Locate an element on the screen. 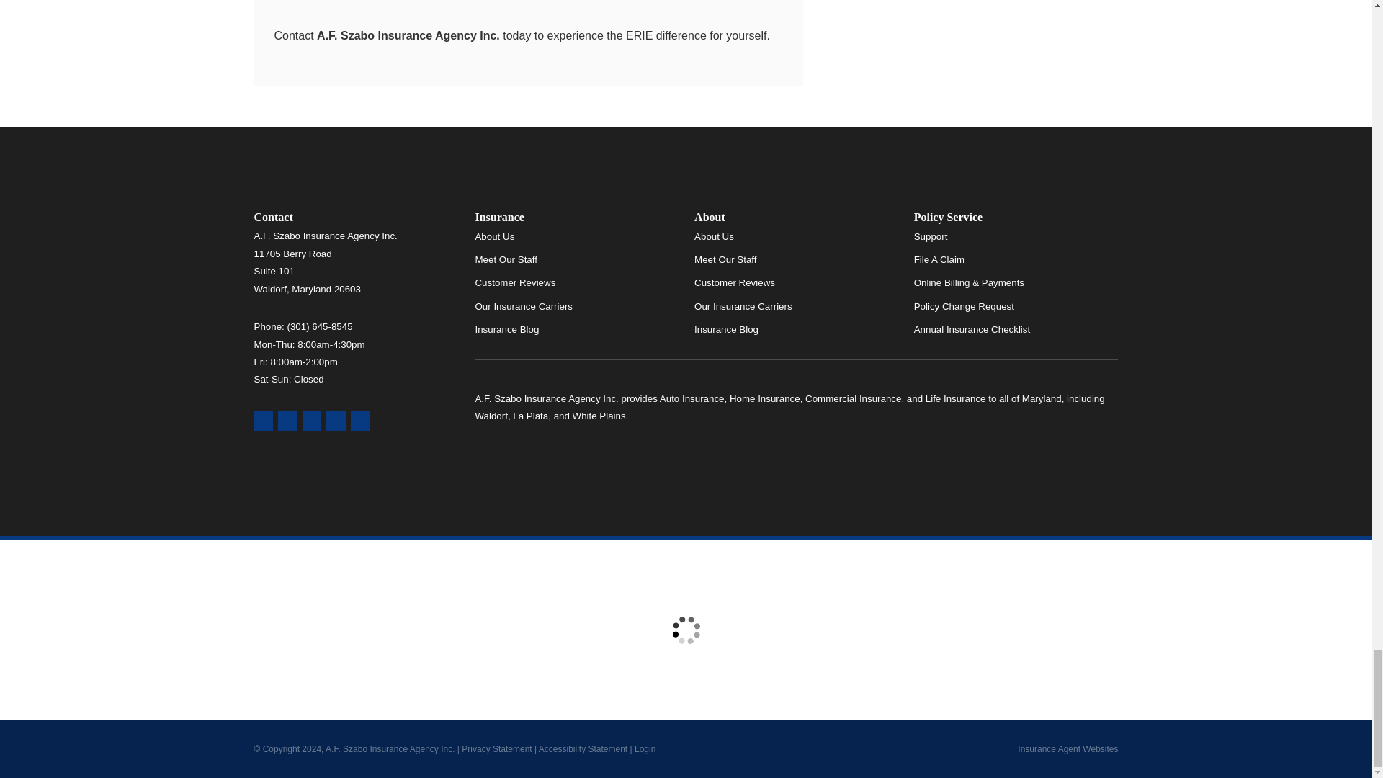 This screenshot has height=778, width=1383. X is located at coordinates (336, 421).